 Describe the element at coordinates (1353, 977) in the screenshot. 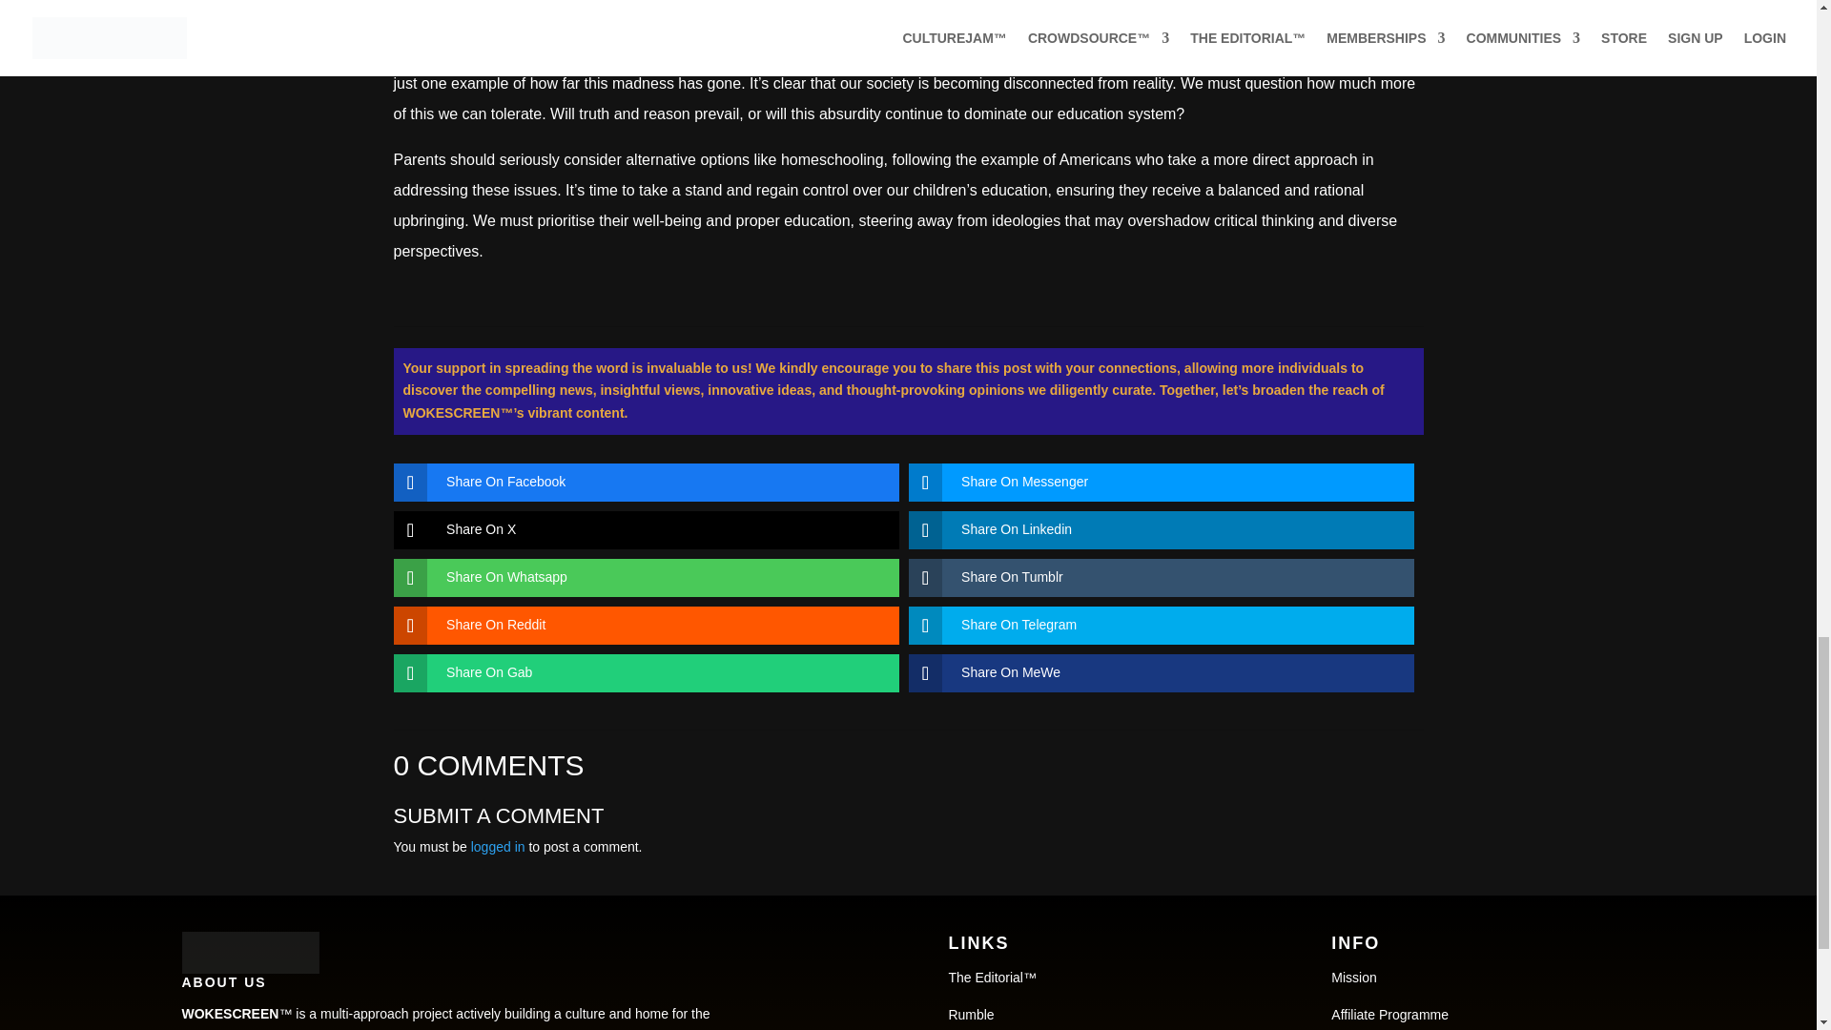

I see `Mission` at that location.